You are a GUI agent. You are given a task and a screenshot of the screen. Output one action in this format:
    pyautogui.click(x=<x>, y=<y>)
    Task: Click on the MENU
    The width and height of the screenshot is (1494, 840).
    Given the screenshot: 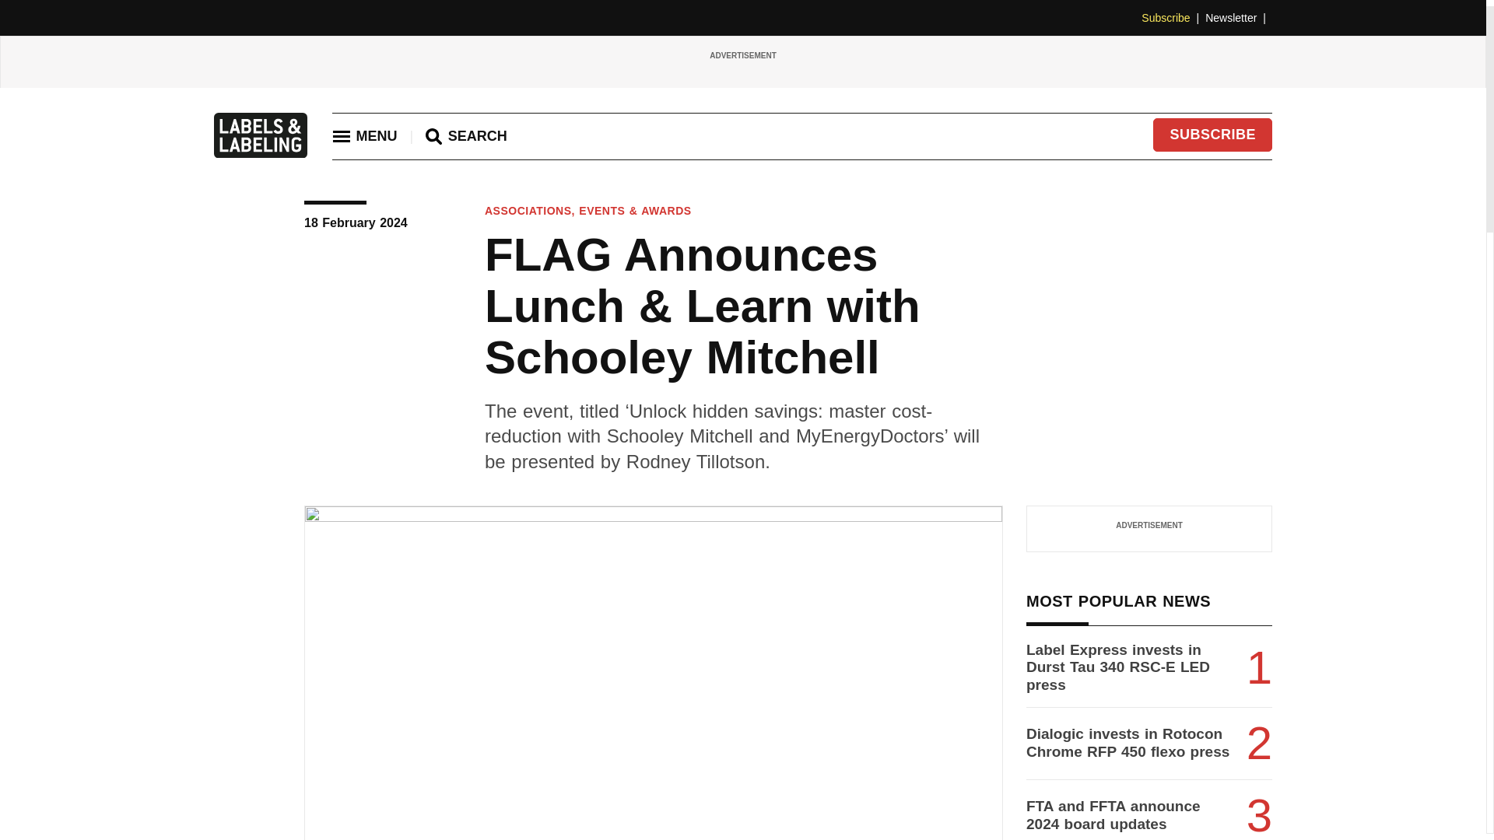 What is the action you would take?
    pyautogui.click(x=364, y=135)
    